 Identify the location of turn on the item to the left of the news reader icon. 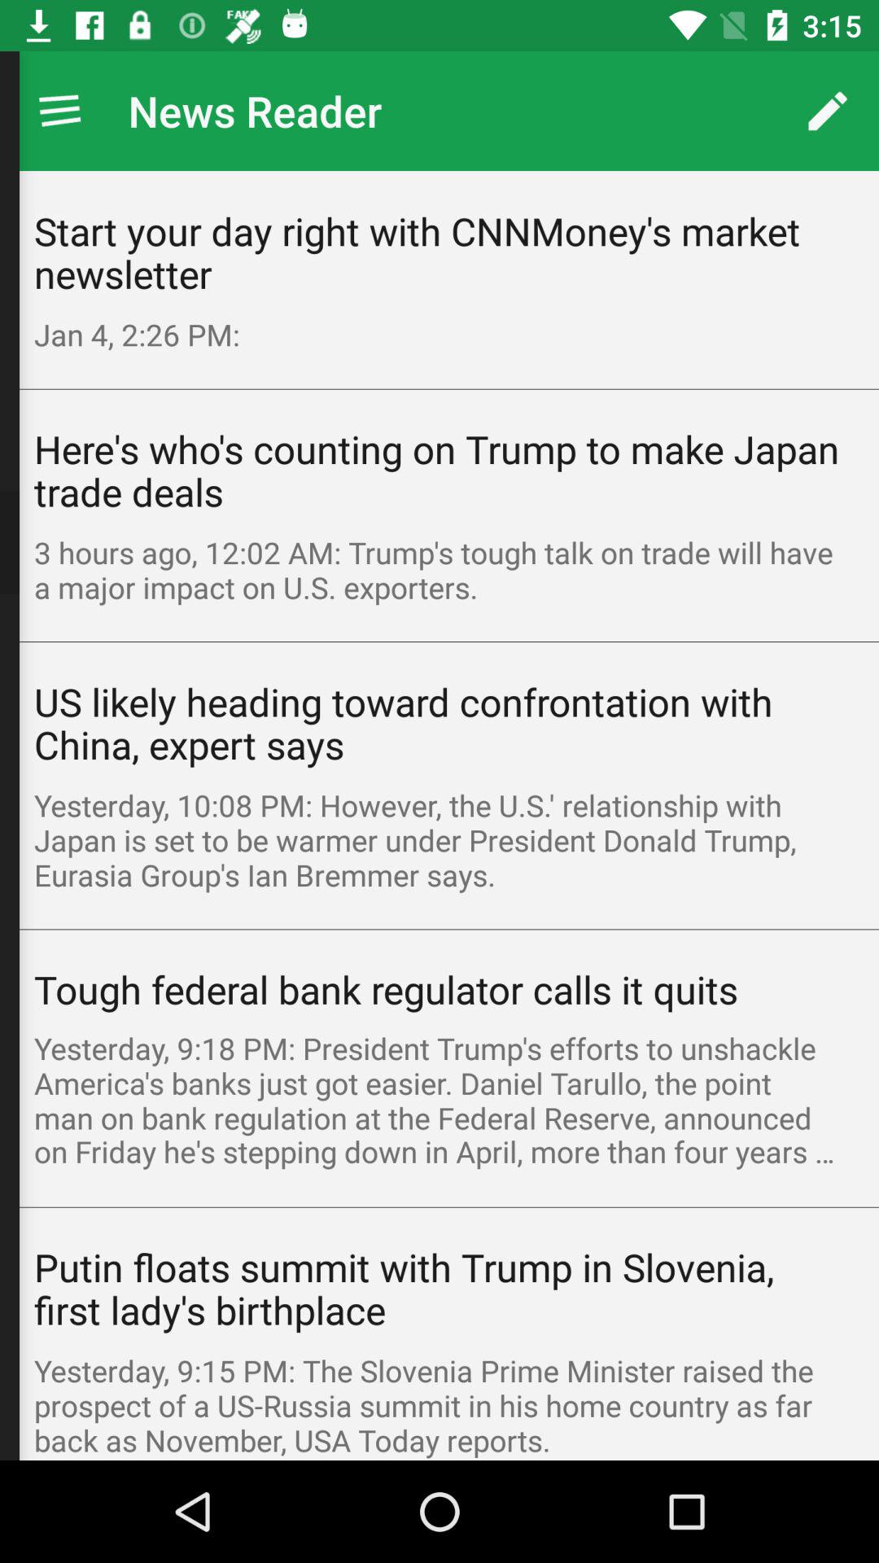
(59, 111).